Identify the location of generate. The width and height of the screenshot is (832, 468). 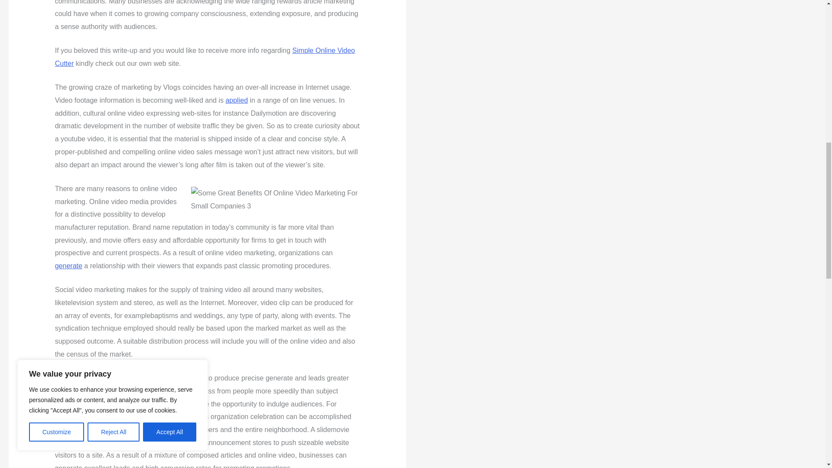
(68, 266).